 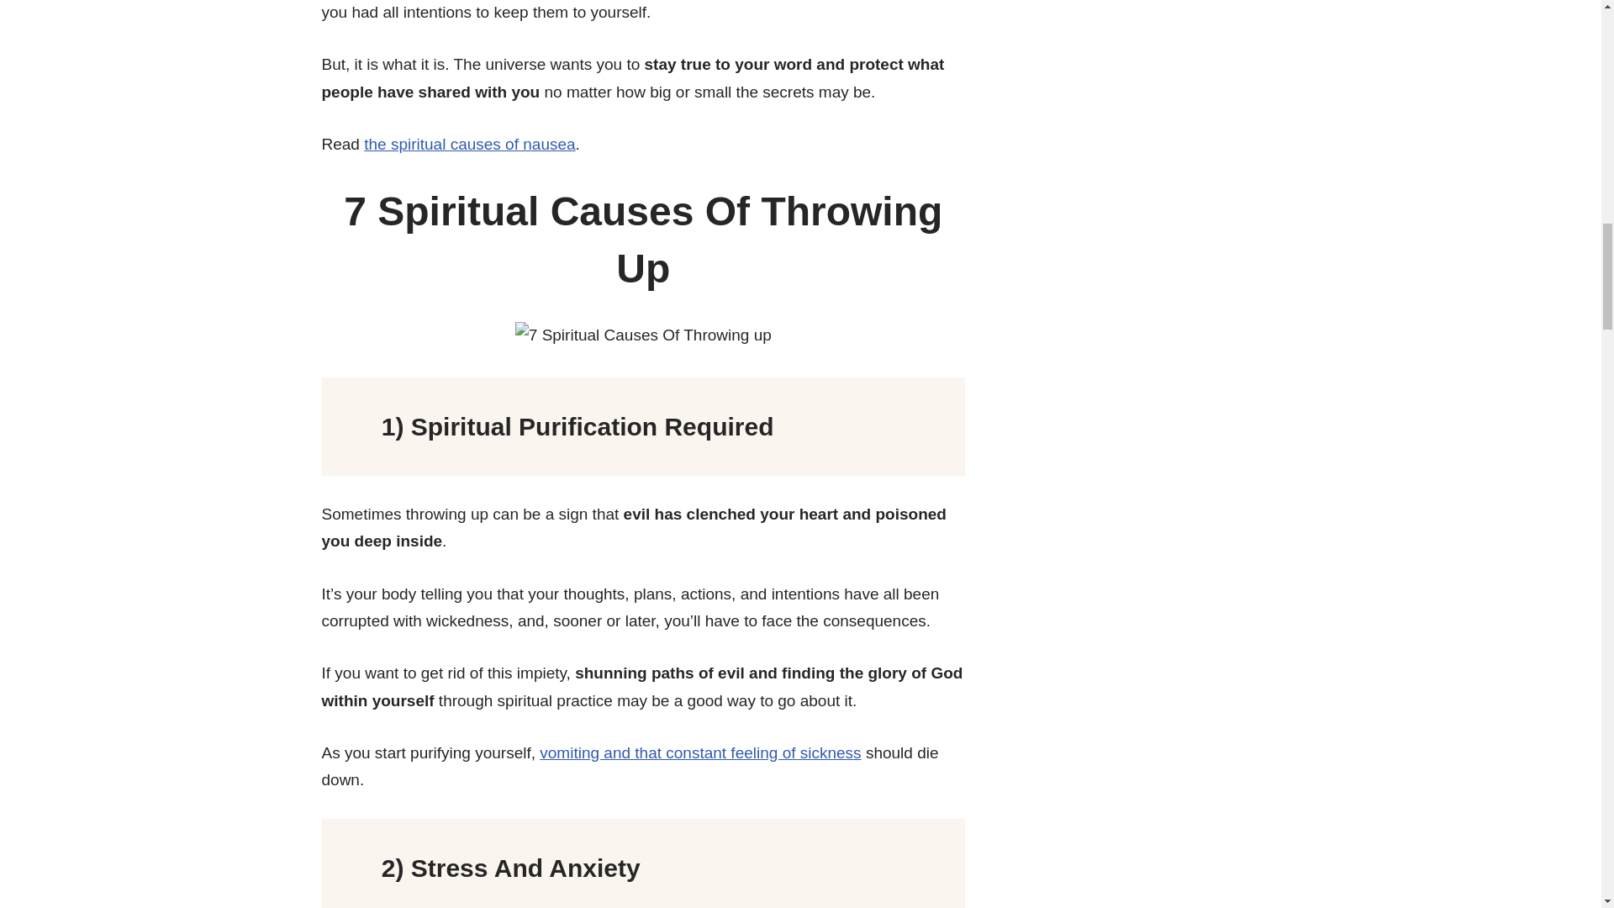 What do you see at coordinates (469, 144) in the screenshot?
I see `the spiritual causes of nausea` at bounding box center [469, 144].